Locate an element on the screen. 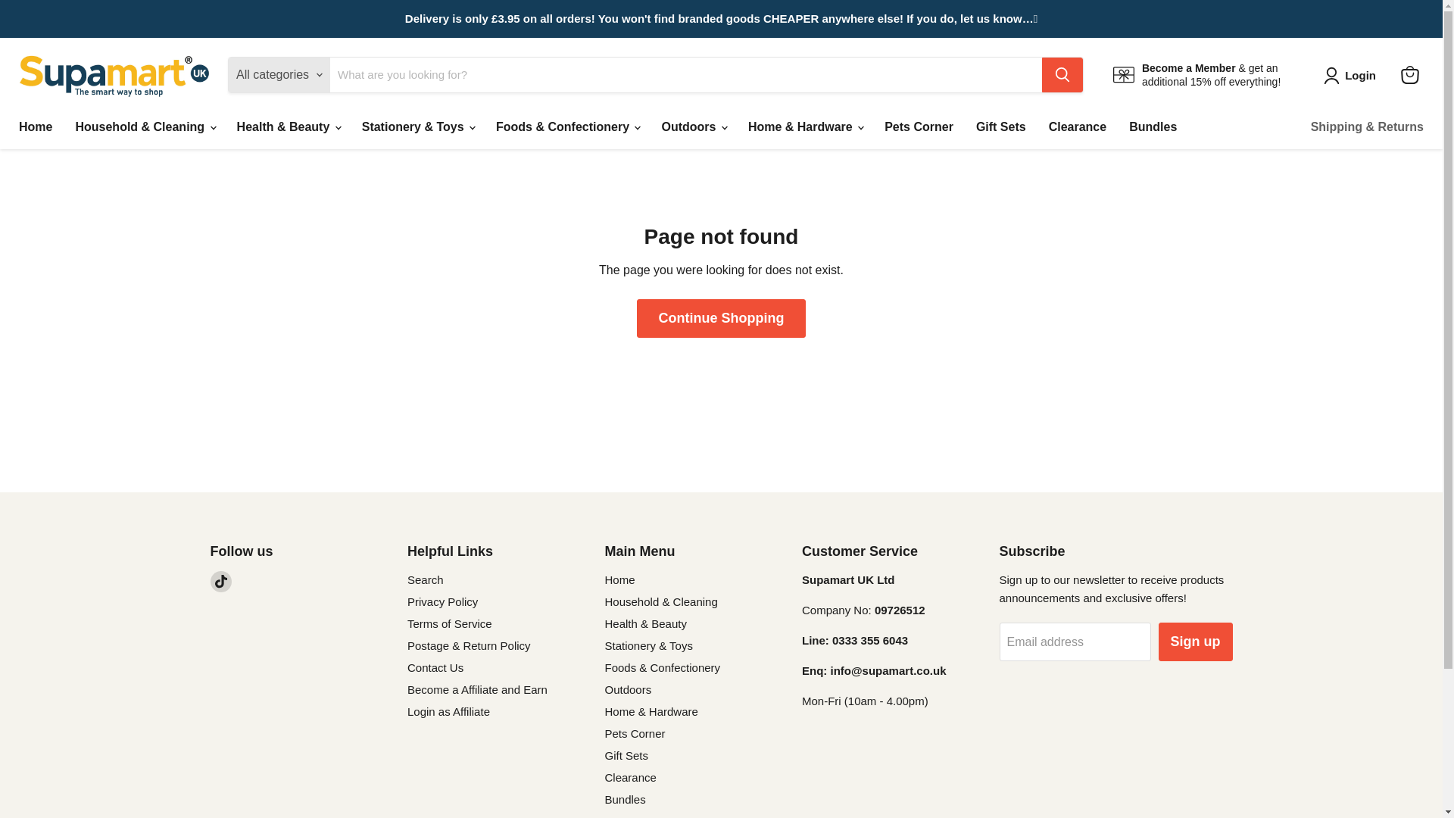 This screenshot has width=1454, height=818. View cart is located at coordinates (1409, 74).